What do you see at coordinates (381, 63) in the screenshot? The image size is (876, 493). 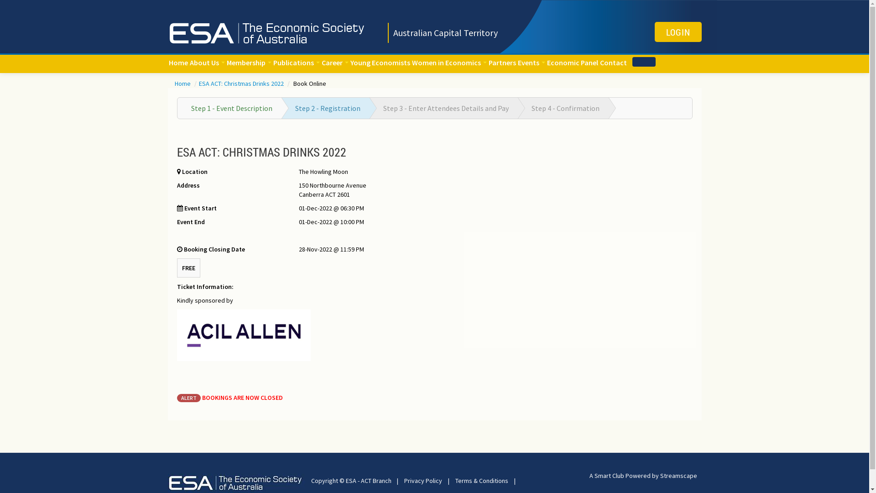 I see `Young Economists` at bounding box center [381, 63].